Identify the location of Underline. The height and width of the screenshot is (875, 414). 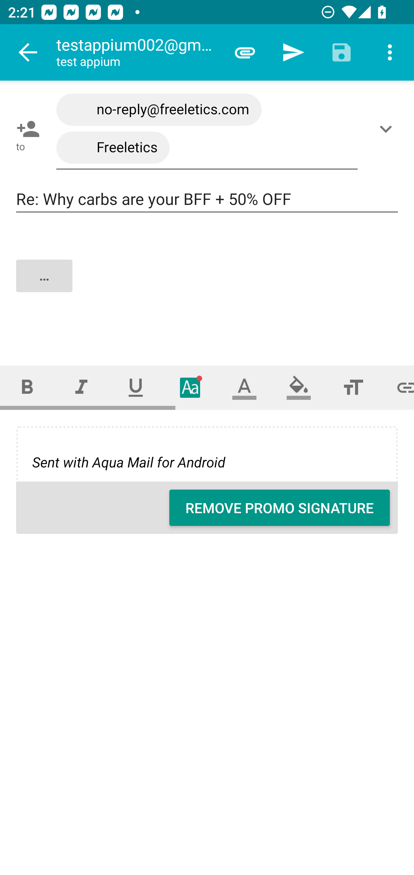
(136, 387).